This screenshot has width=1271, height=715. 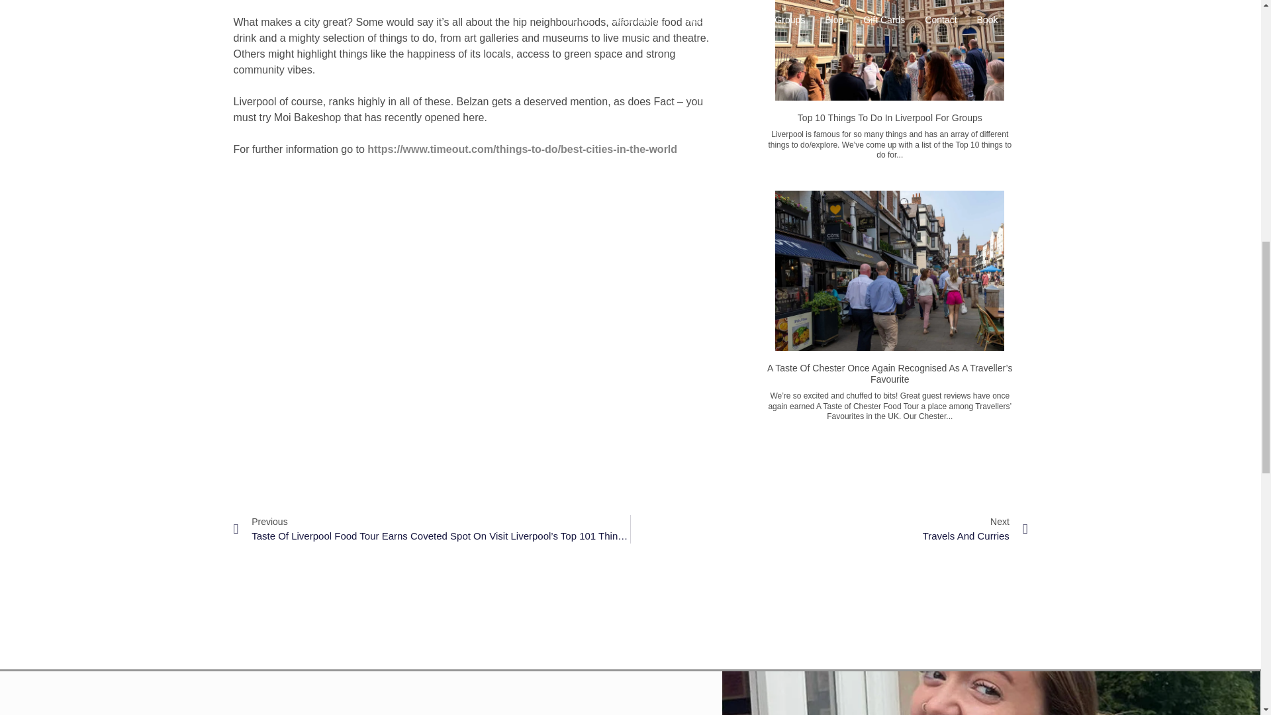 I want to click on Top 10 Things To Do In Liverpool For Groups, so click(x=829, y=529).